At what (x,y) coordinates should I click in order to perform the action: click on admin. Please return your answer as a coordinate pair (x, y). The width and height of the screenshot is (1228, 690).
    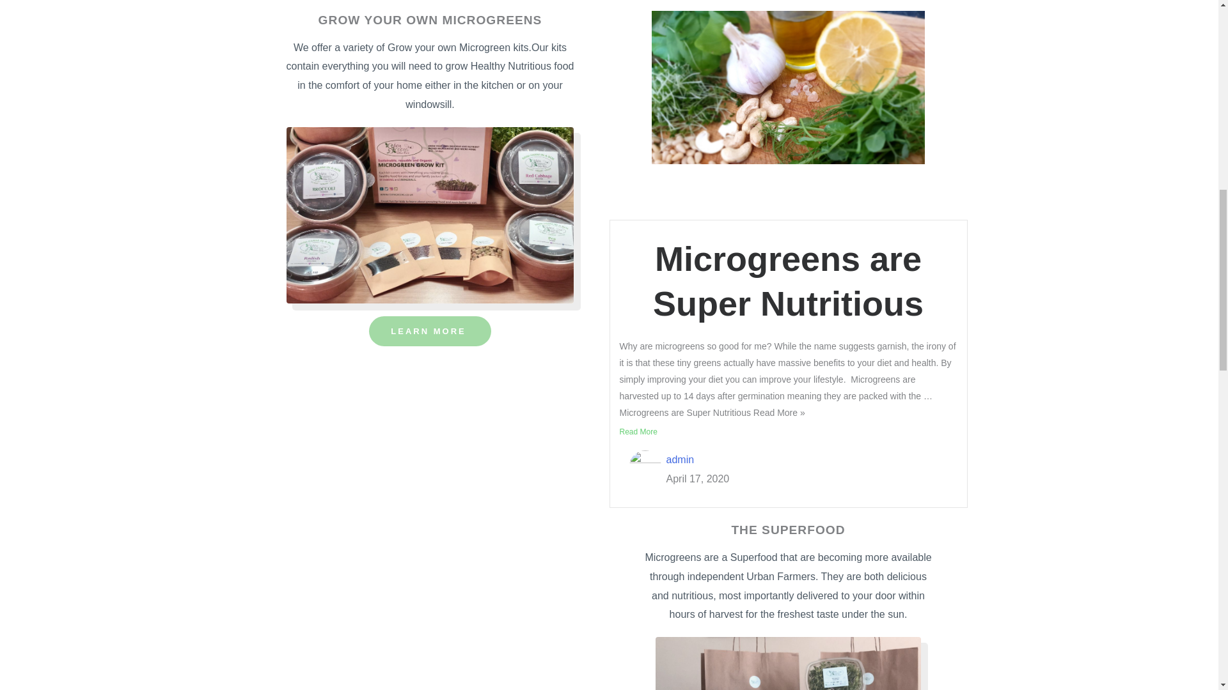
    Looking at the image, I should click on (681, 459).